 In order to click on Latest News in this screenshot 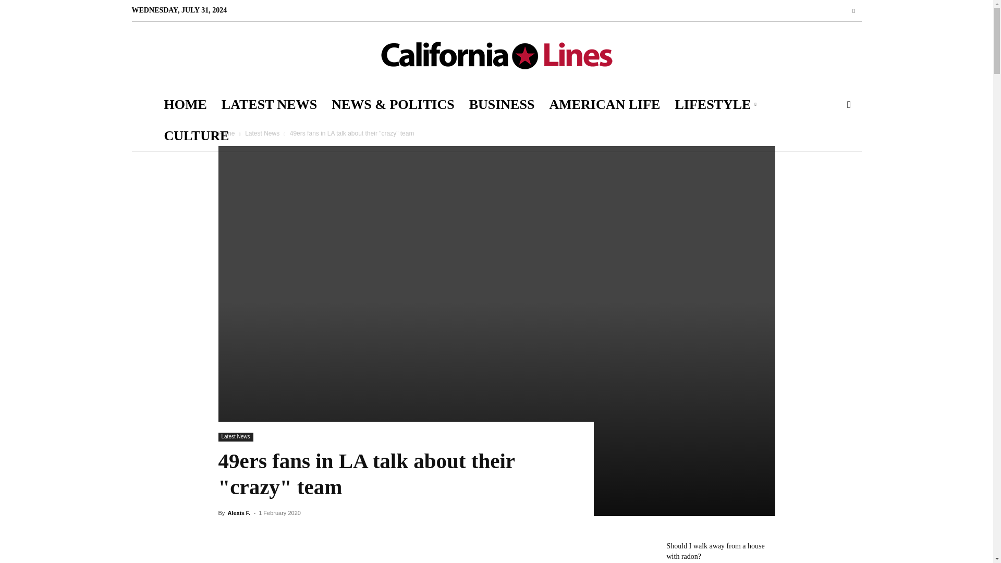, I will do `click(262, 133)`.